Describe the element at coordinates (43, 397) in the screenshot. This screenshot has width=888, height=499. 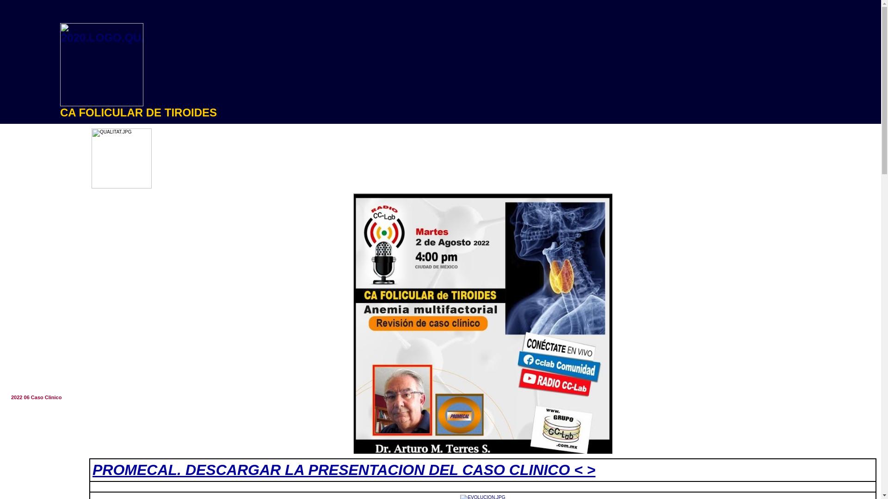
I see `2022 06 Caso Clinico` at that location.